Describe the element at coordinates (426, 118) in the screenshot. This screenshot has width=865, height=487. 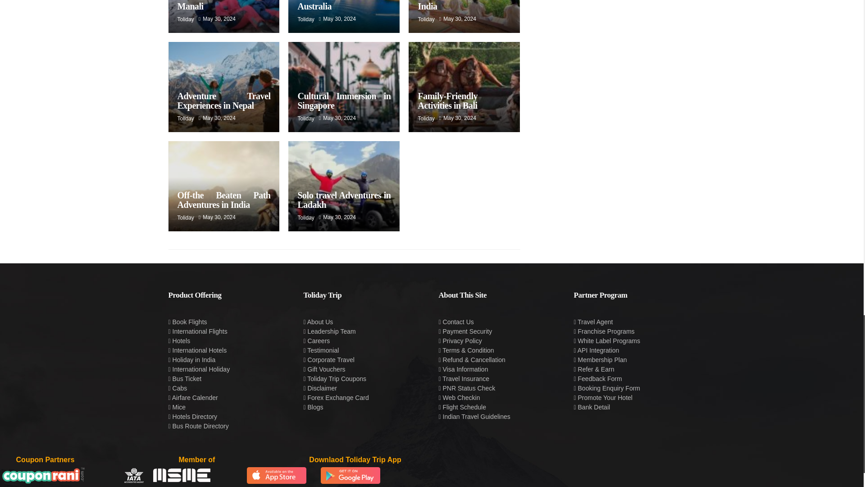
I see `Toliday` at that location.